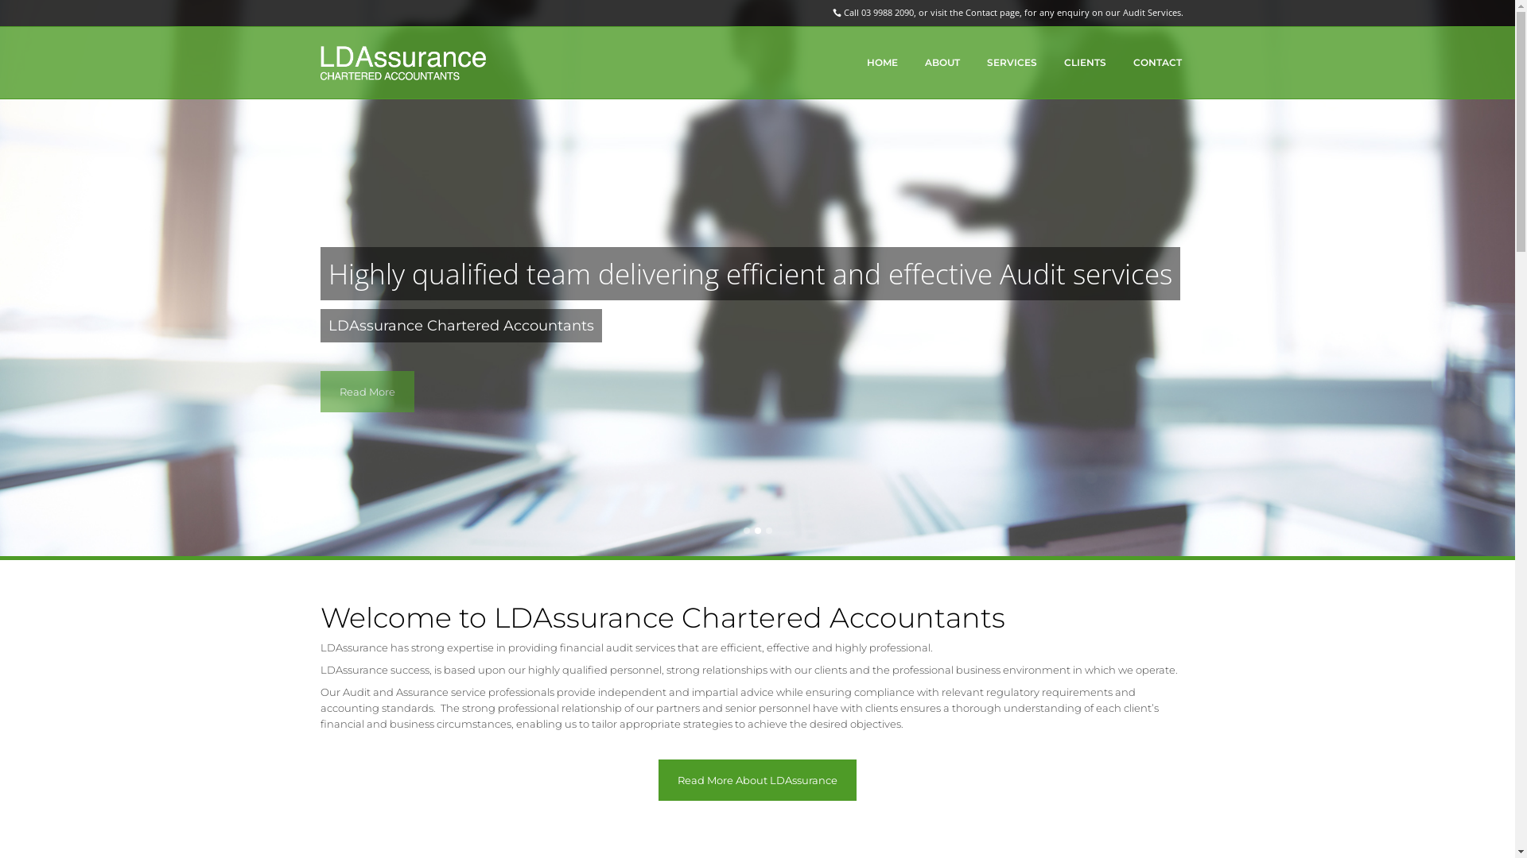  I want to click on enquiry@ldassurance.com.au, so click(1073, 648).